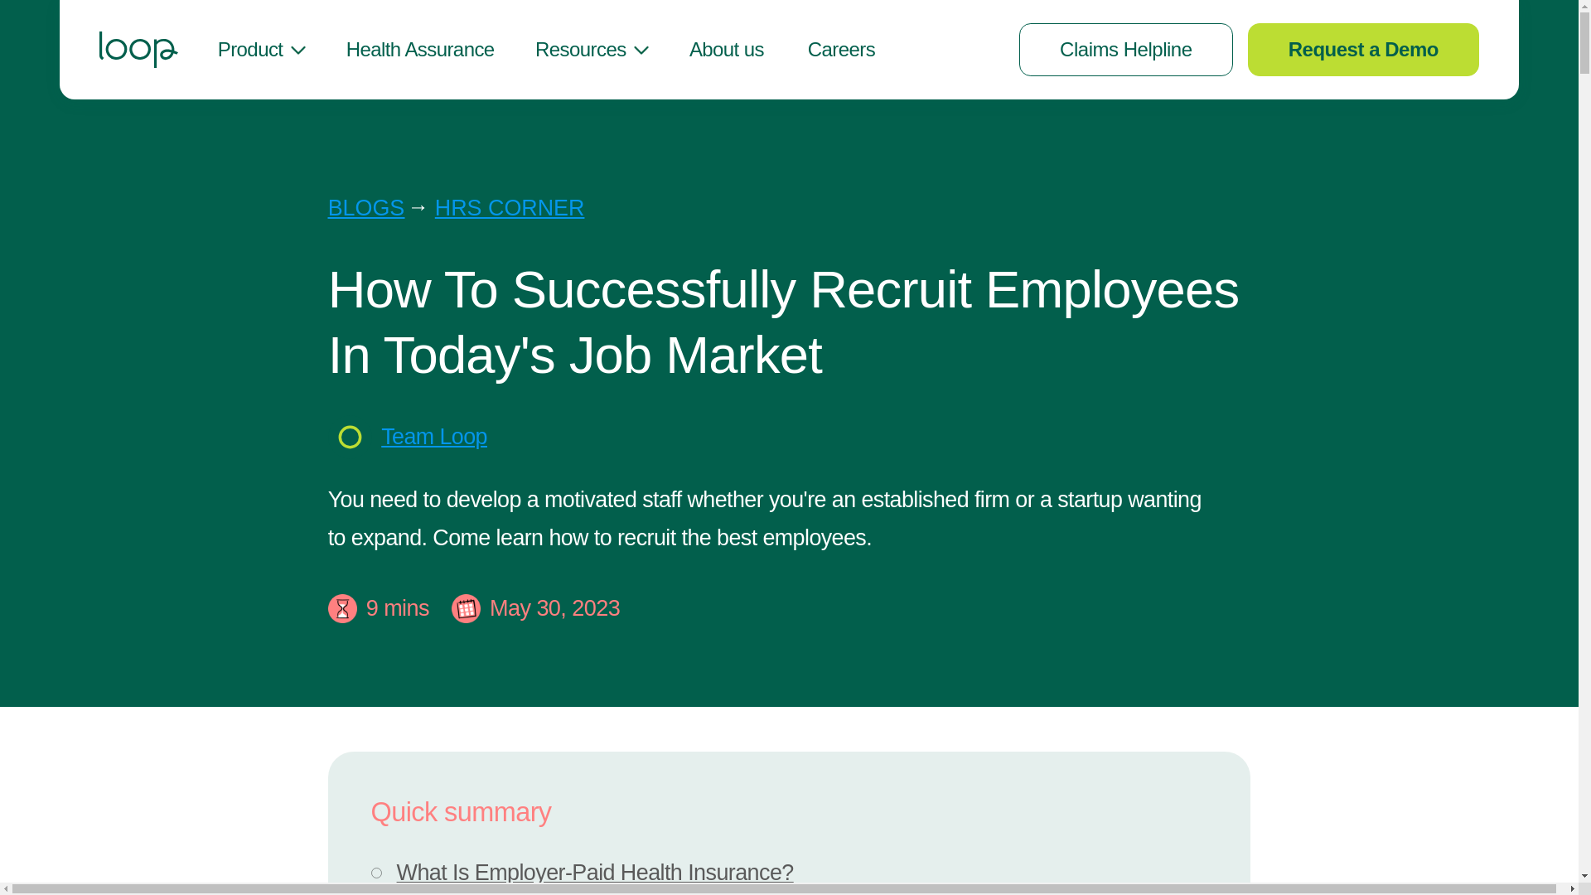  I want to click on HRS CORNER, so click(510, 207).